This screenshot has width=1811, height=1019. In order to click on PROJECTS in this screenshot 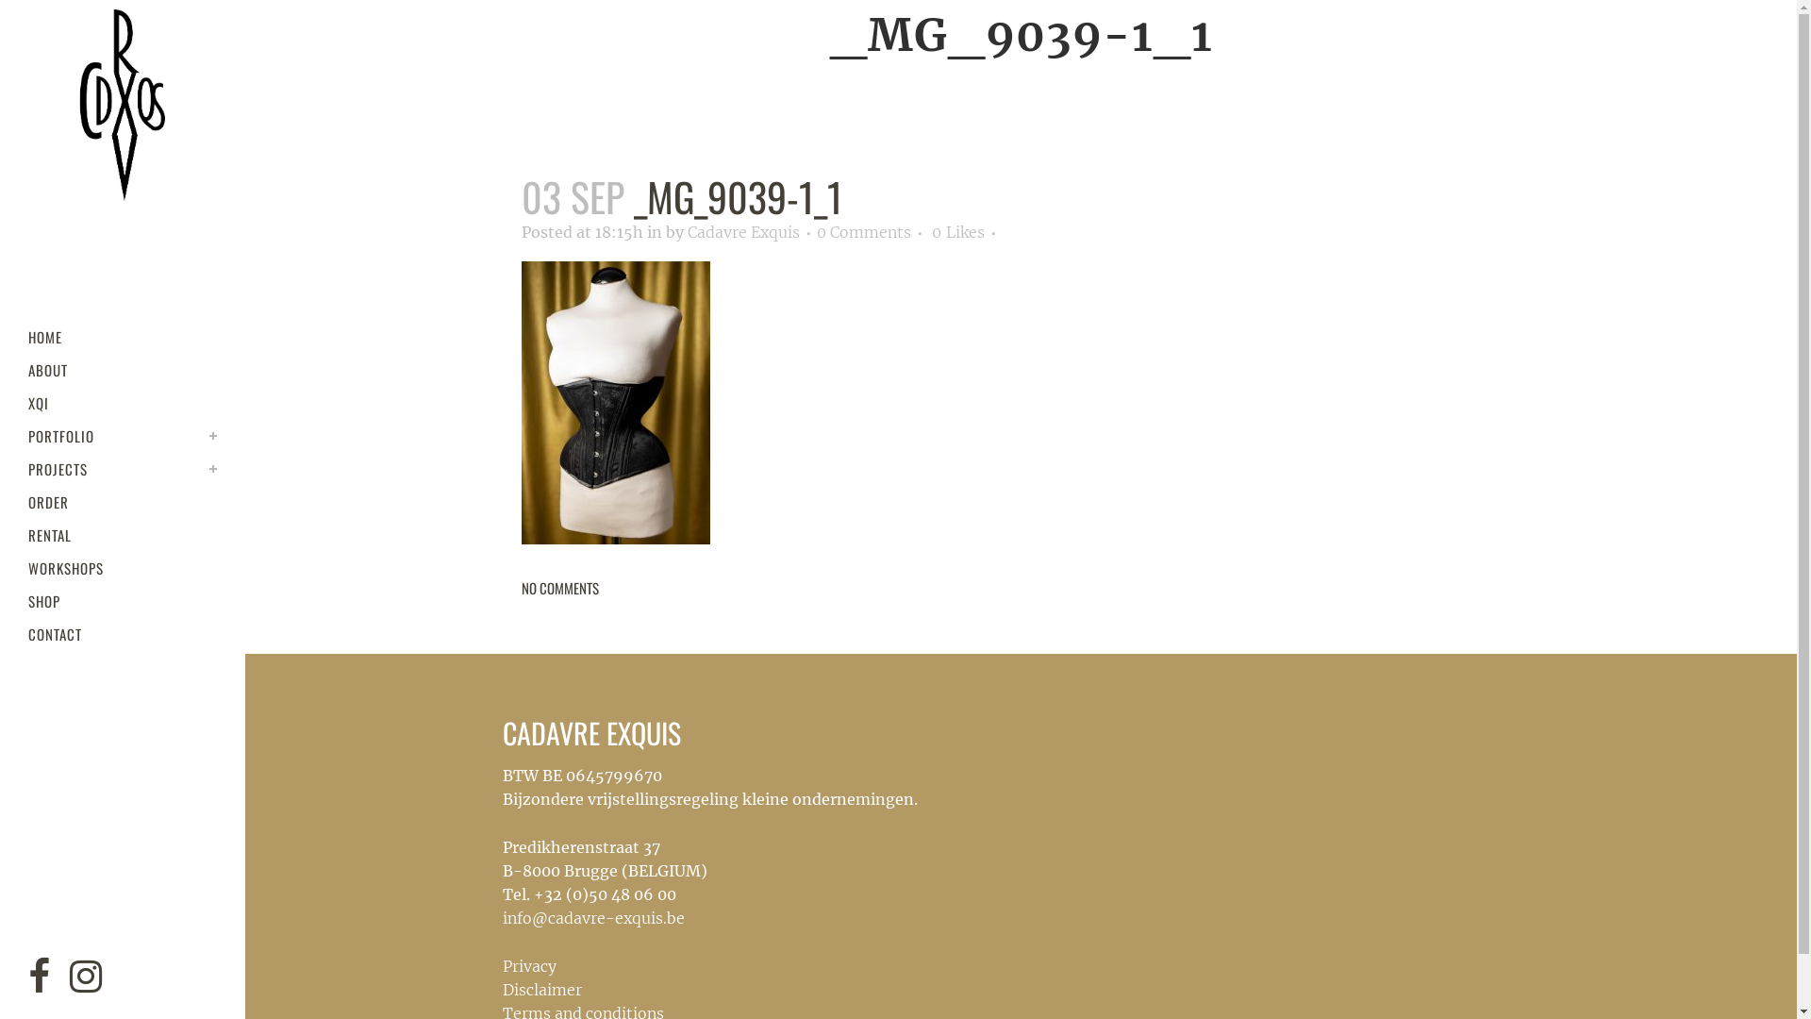, I will do `click(123, 470)`.